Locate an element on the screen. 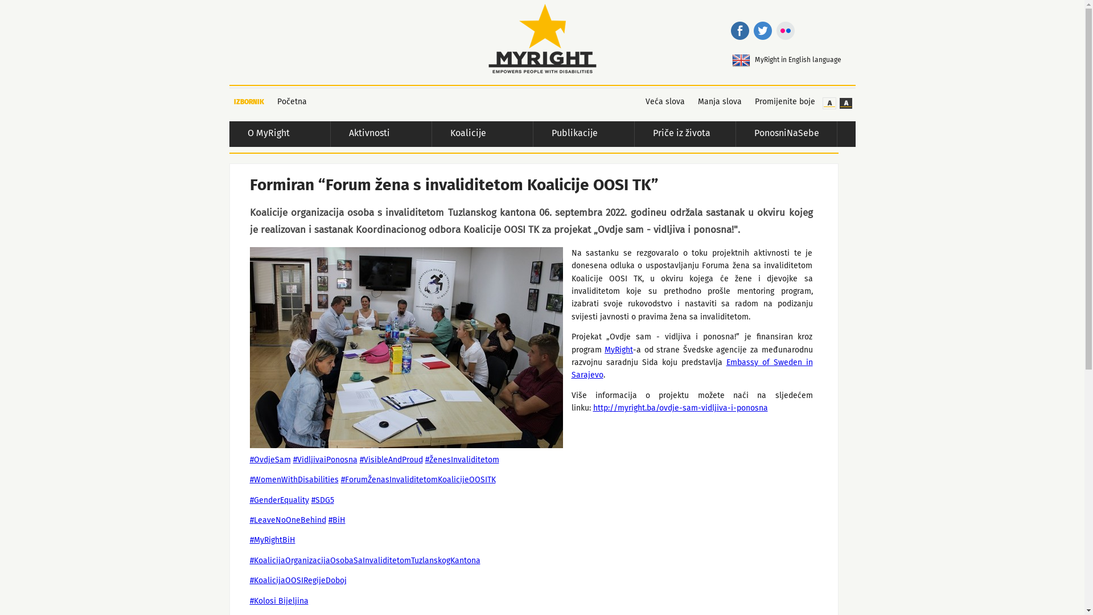 The image size is (1093, 615). #SDG5 is located at coordinates (322, 501).